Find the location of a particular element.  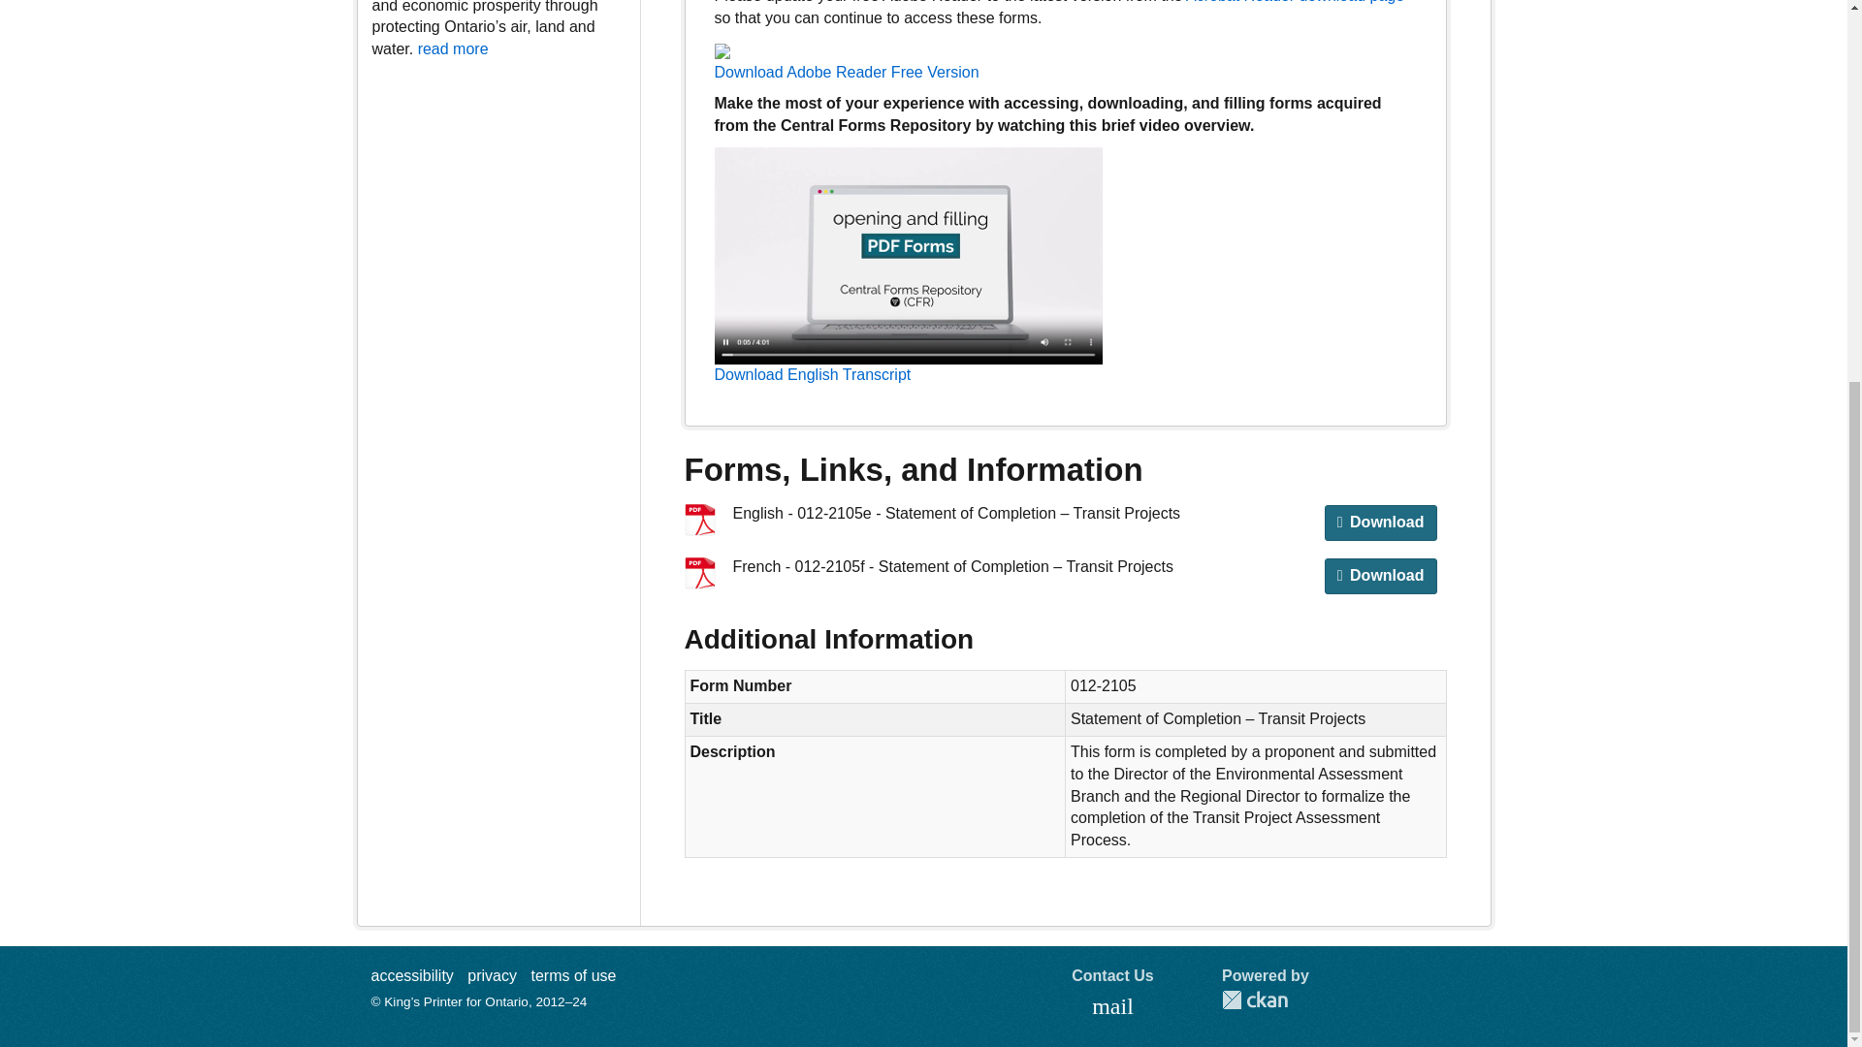

terms of use is located at coordinates (573, 975).